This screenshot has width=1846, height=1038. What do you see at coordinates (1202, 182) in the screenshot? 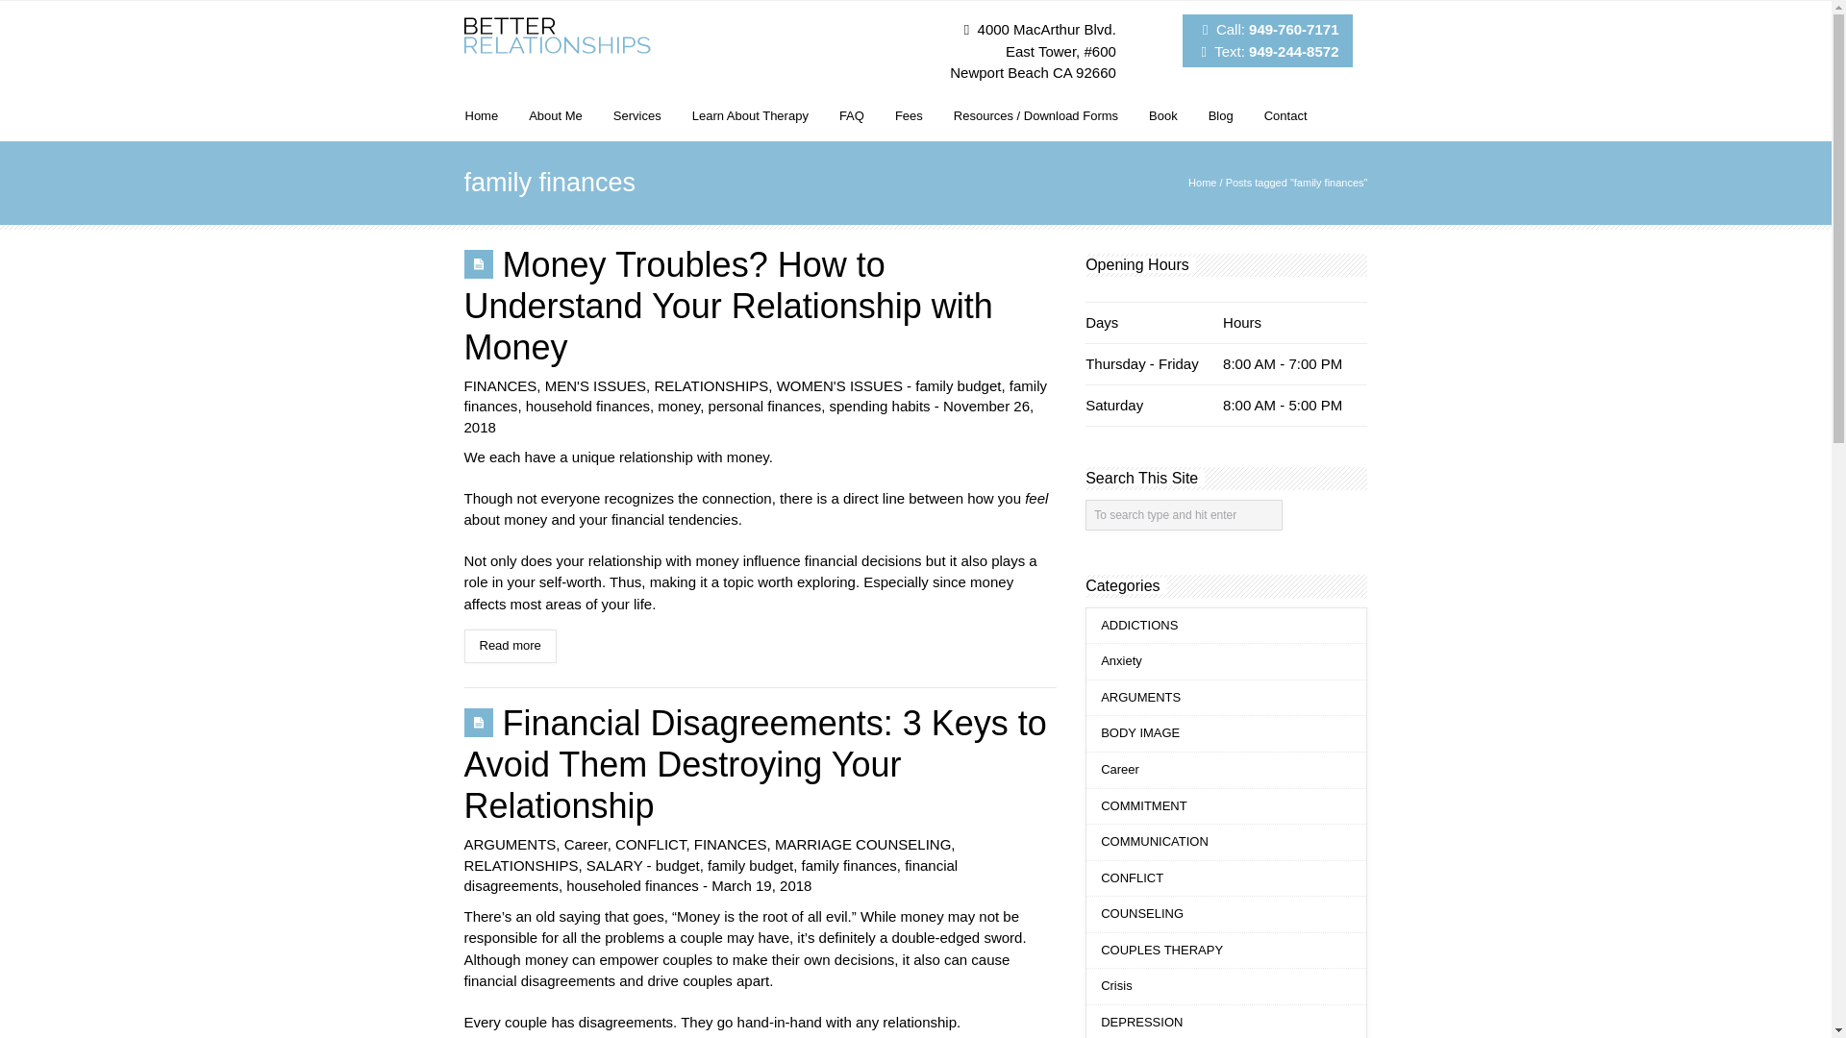
I see `Home` at bounding box center [1202, 182].